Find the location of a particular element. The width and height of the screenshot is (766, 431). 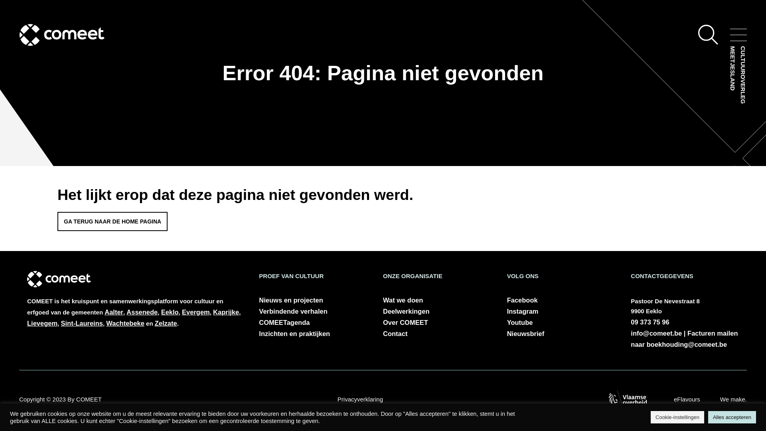

Instagram is located at coordinates (561, 311).